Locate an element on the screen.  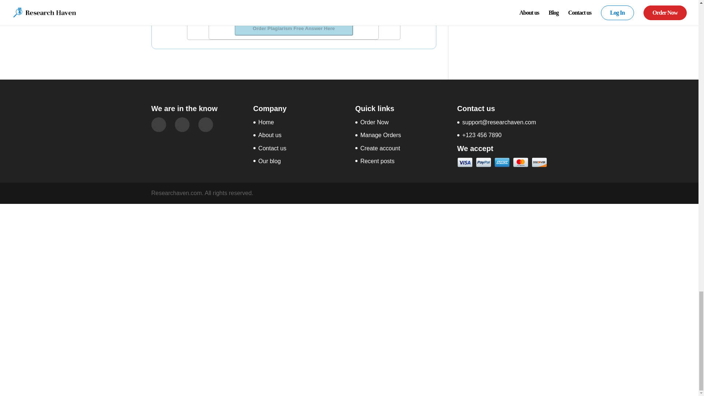
Home is located at coordinates (266, 122).